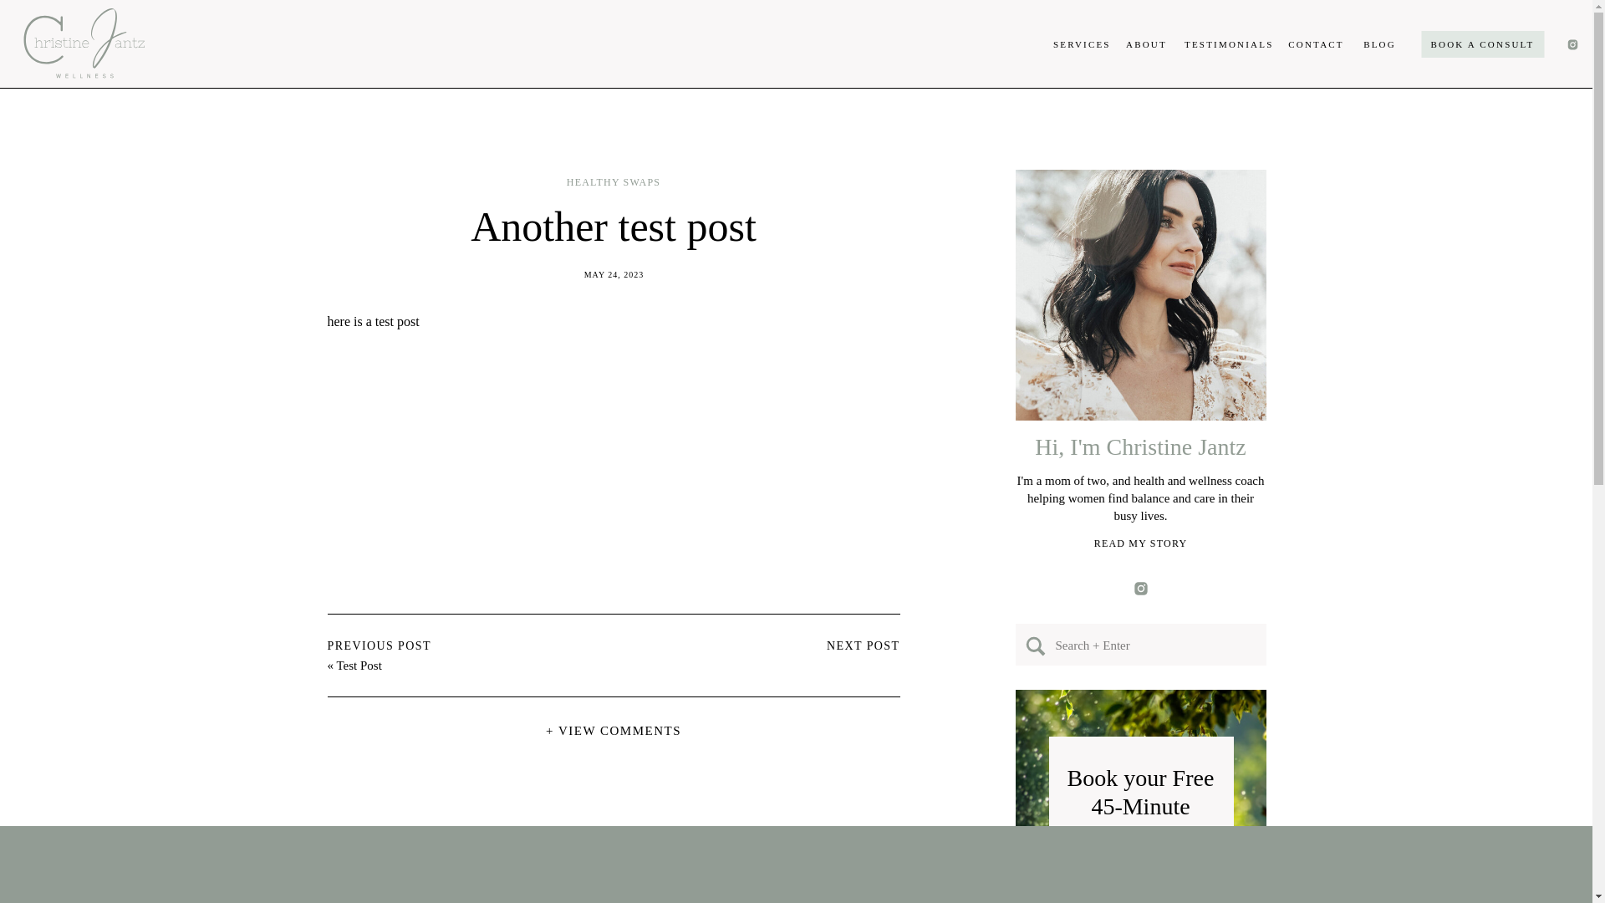 This screenshot has width=1605, height=903. What do you see at coordinates (1080, 44) in the screenshot?
I see `SERVICES` at bounding box center [1080, 44].